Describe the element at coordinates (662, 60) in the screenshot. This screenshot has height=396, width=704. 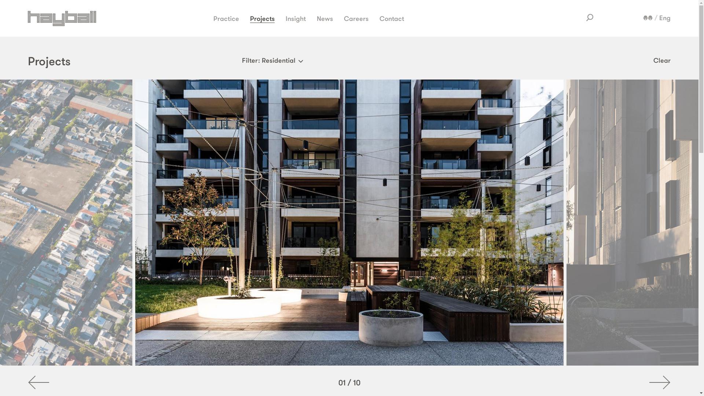
I see `Clear` at that location.